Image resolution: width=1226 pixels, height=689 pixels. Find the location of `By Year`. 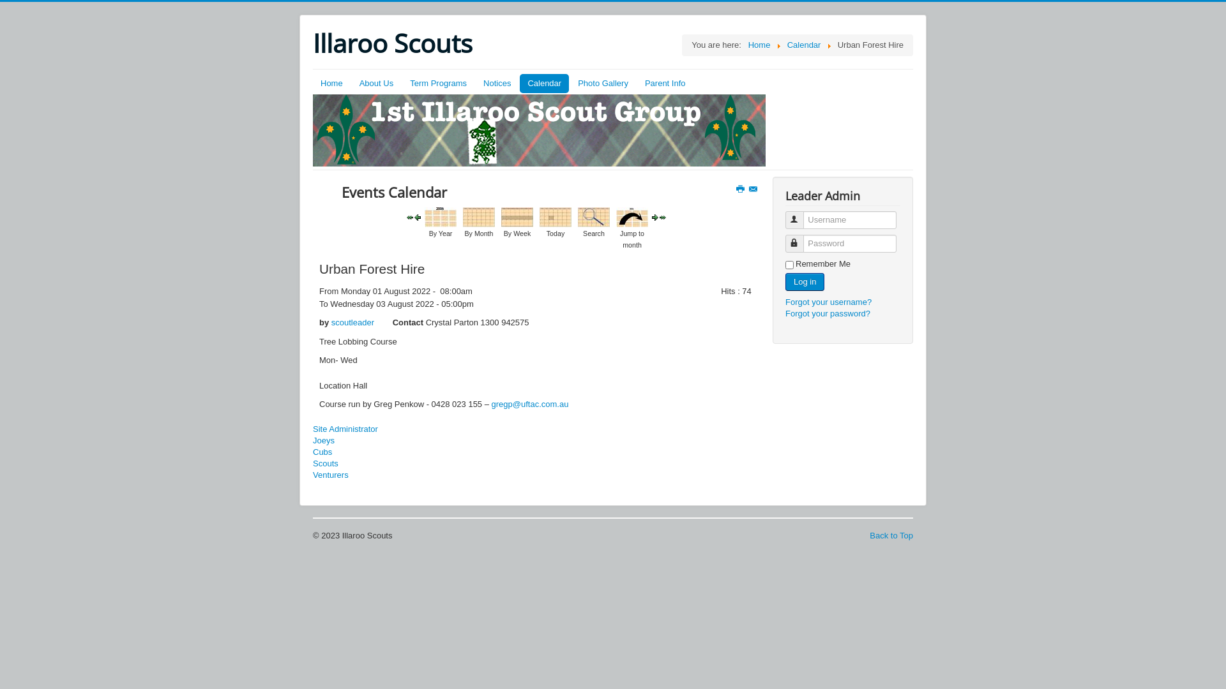

By Year is located at coordinates (441, 217).